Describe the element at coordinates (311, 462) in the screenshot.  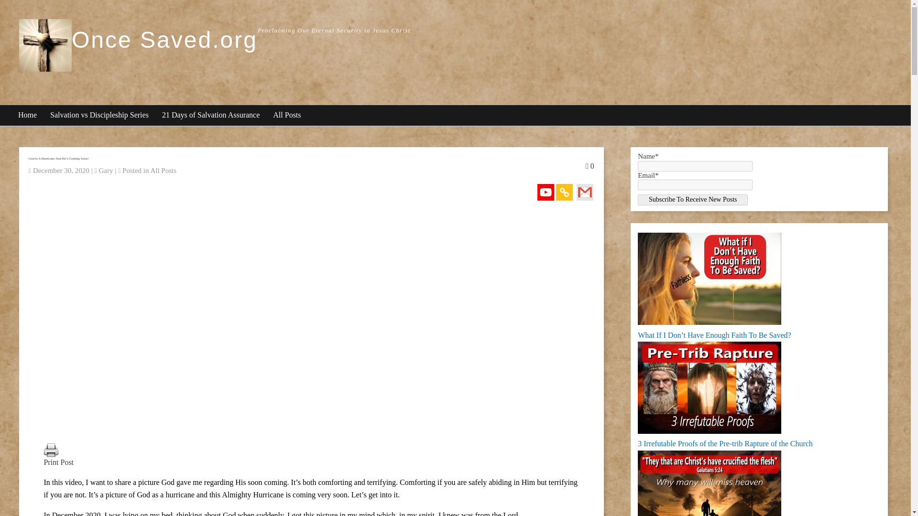
I see `Print Post` at that location.